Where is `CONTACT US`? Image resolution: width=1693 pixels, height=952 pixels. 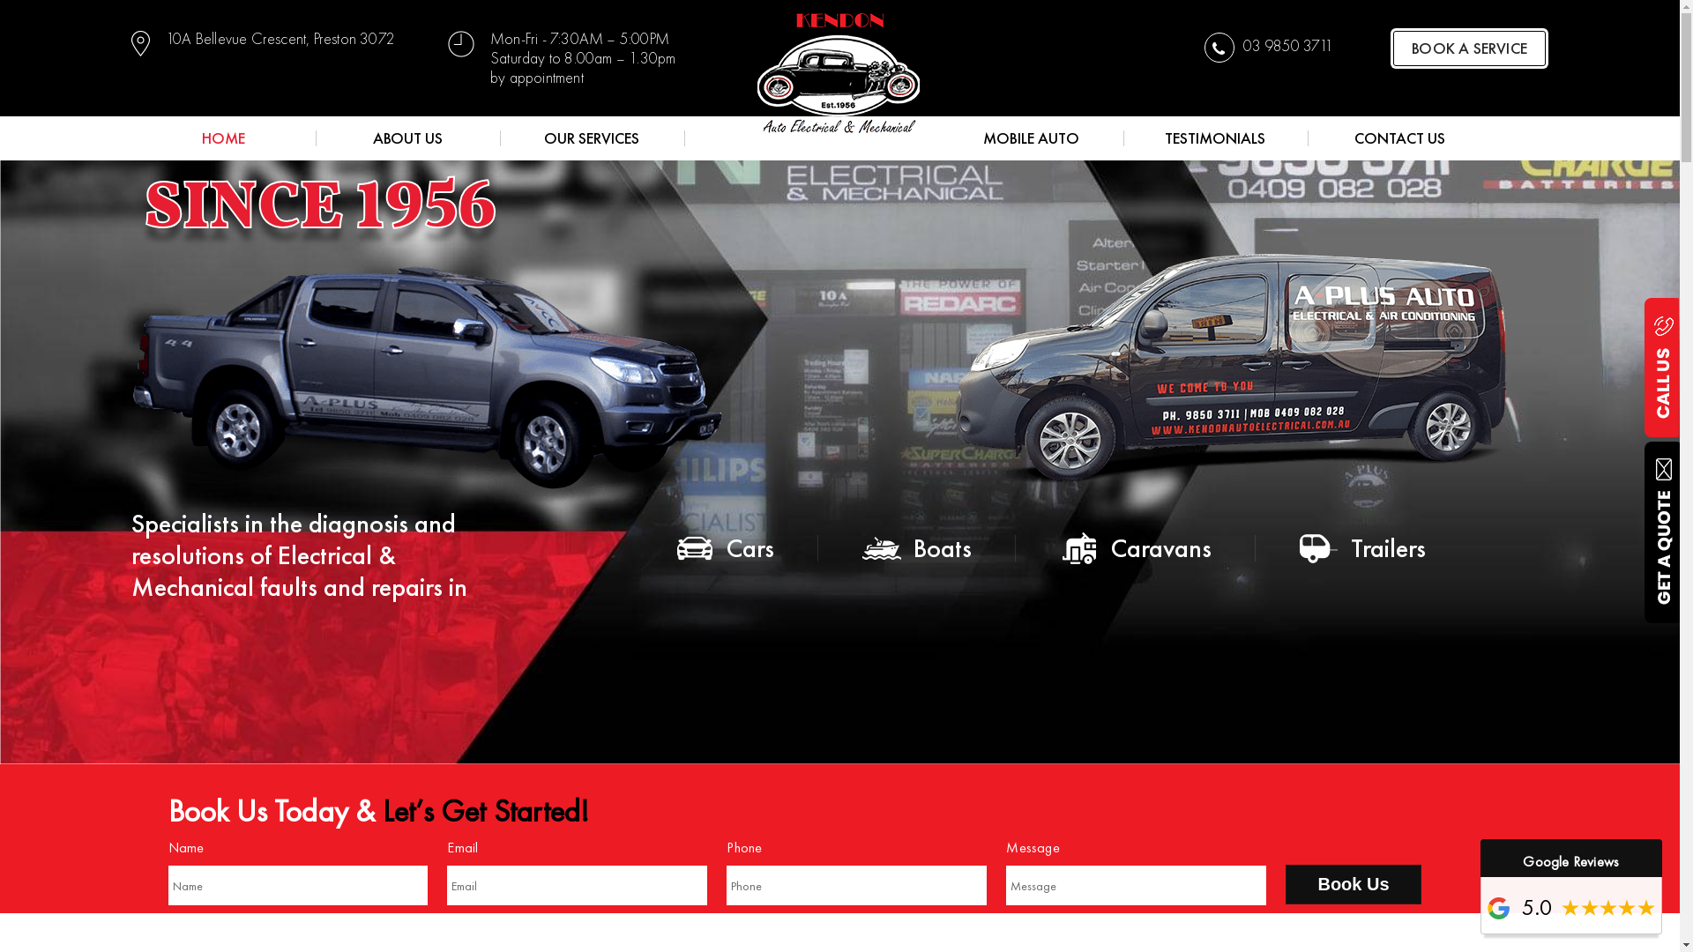 CONTACT US is located at coordinates (1400, 138).